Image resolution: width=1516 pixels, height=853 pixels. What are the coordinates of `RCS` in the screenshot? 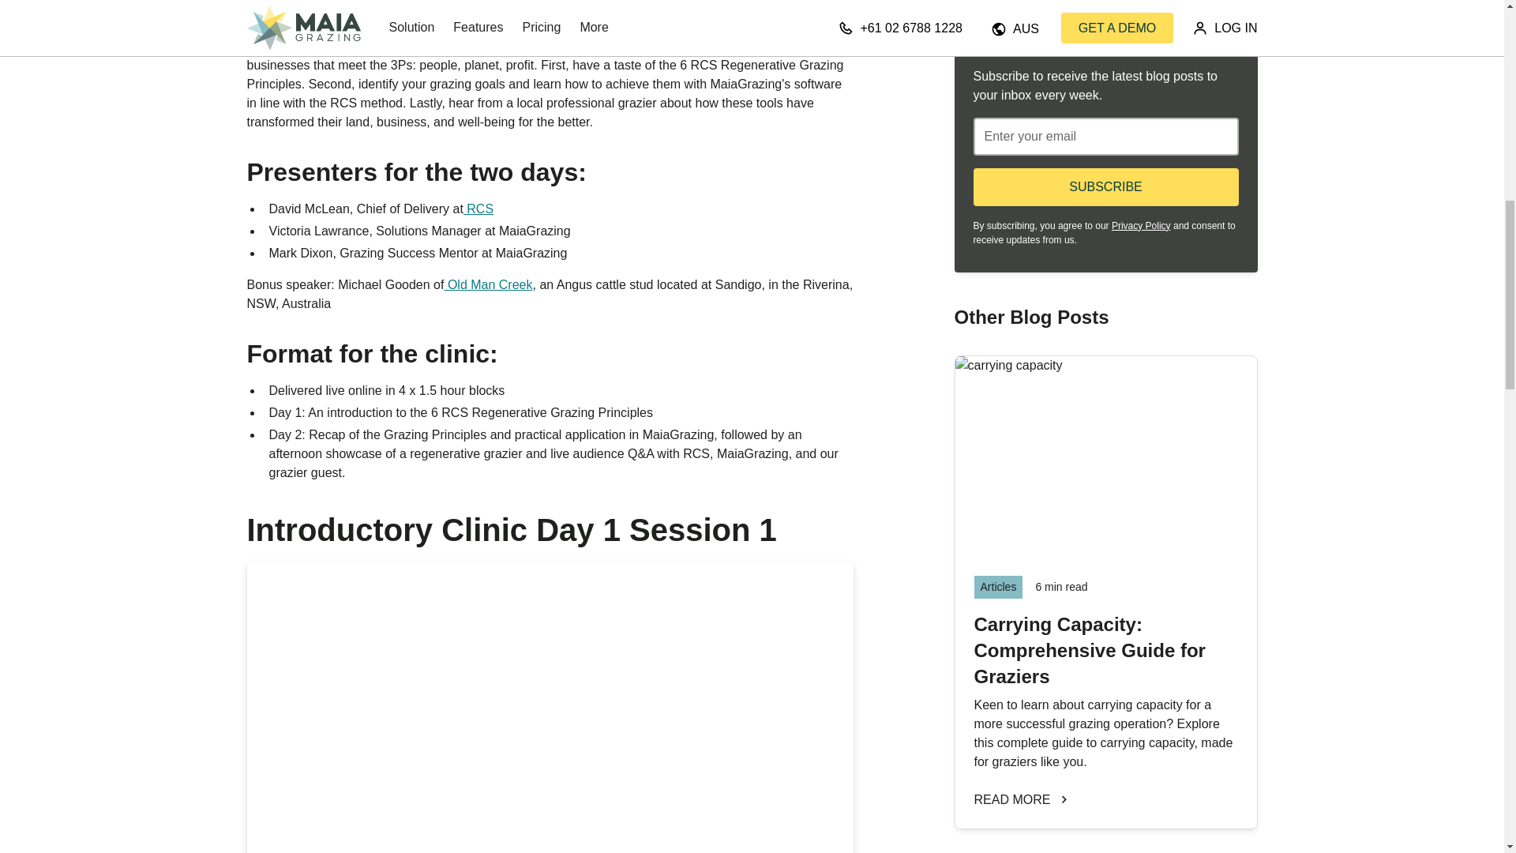 It's located at (478, 209).